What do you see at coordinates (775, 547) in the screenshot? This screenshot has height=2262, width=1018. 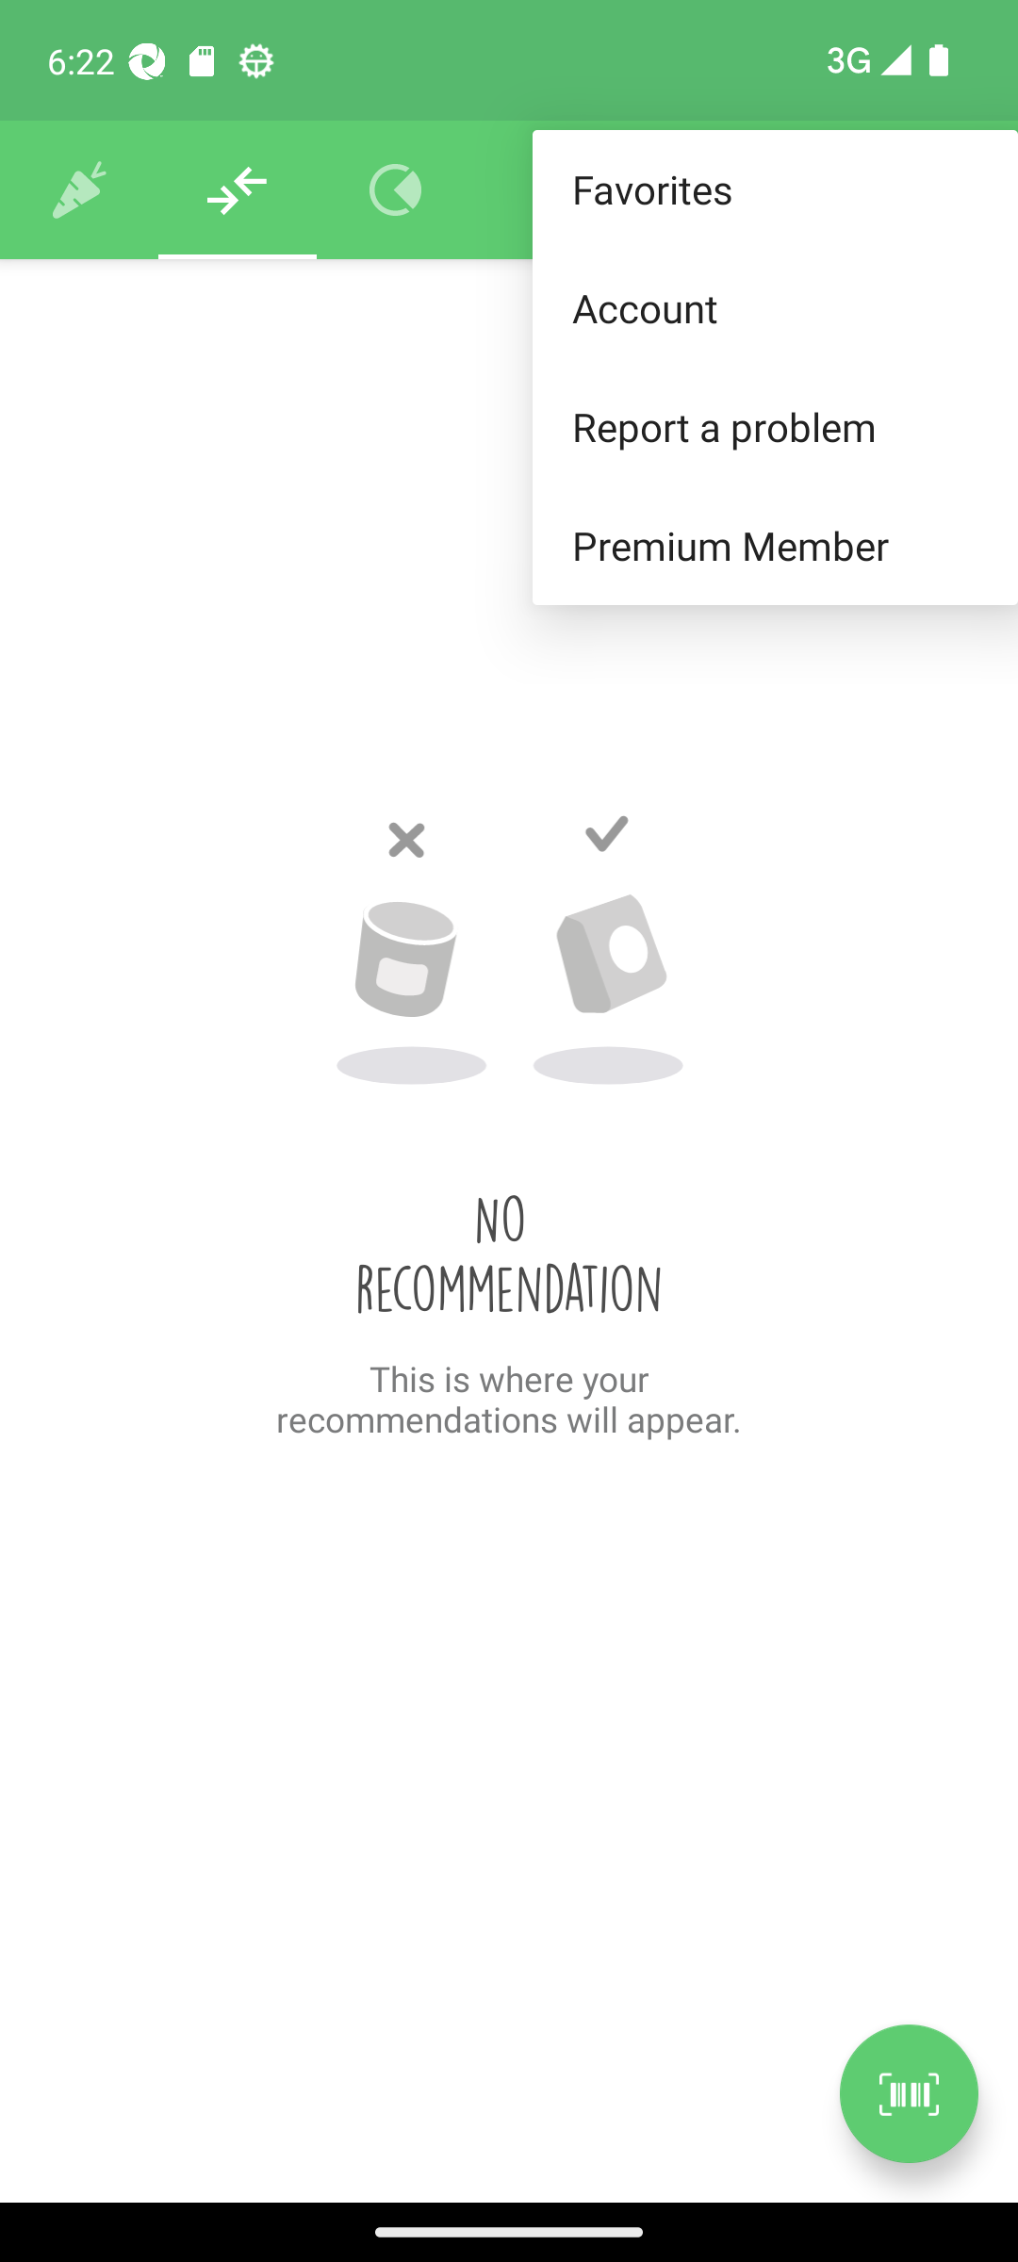 I see `Premium Member` at bounding box center [775, 547].